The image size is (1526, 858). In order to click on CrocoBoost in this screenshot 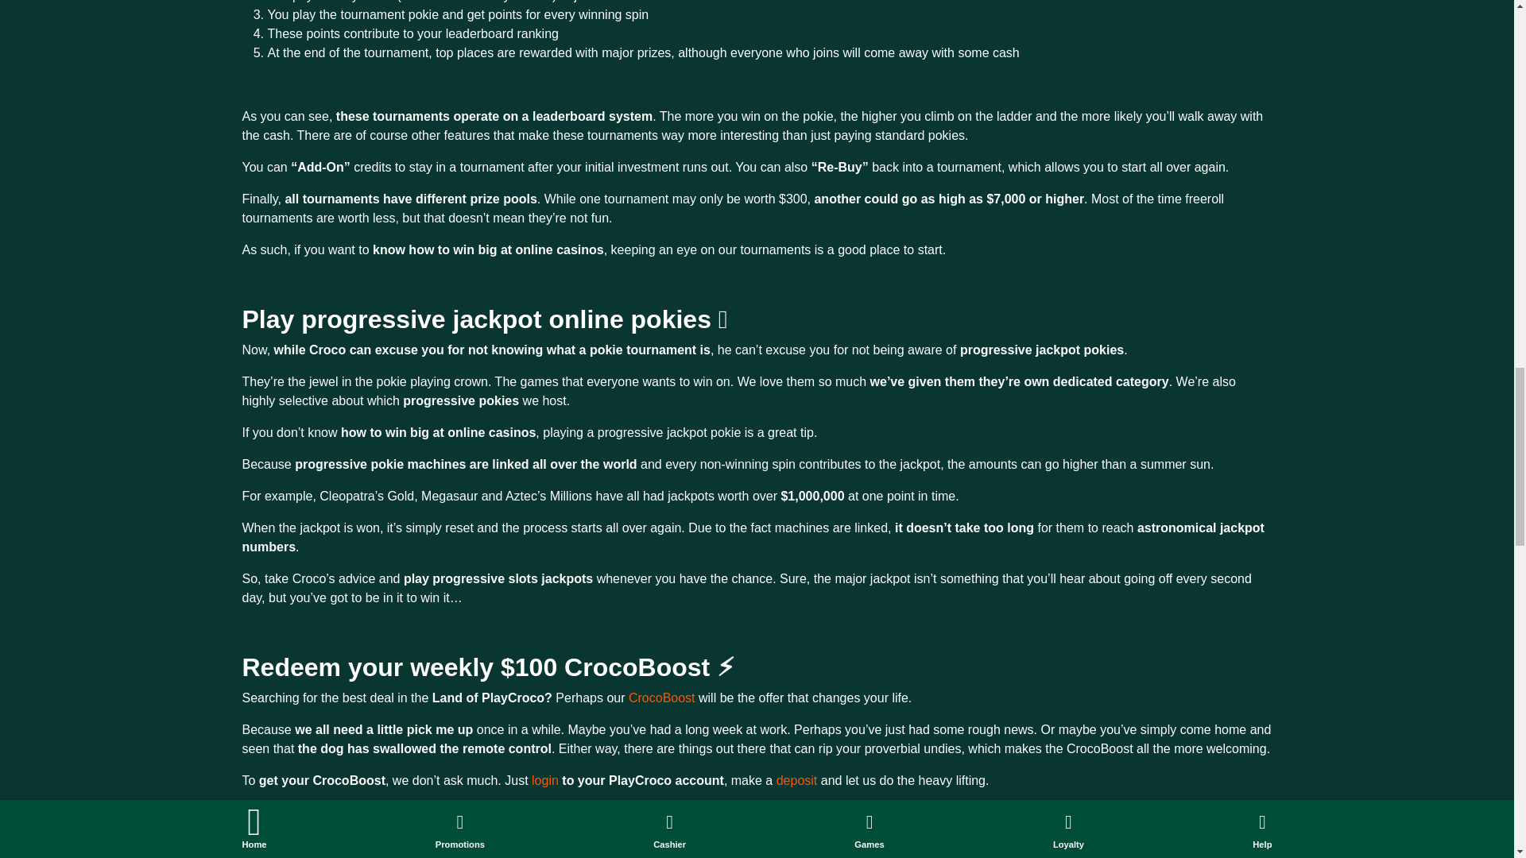, I will do `click(664, 698)`.